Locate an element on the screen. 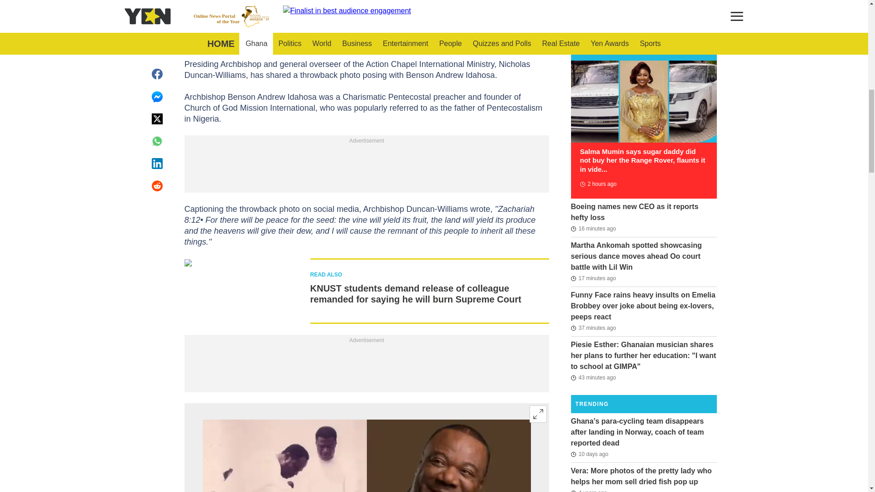 This screenshot has width=875, height=492. 2024-07-31T12:54:54Z is located at coordinates (593, 377).